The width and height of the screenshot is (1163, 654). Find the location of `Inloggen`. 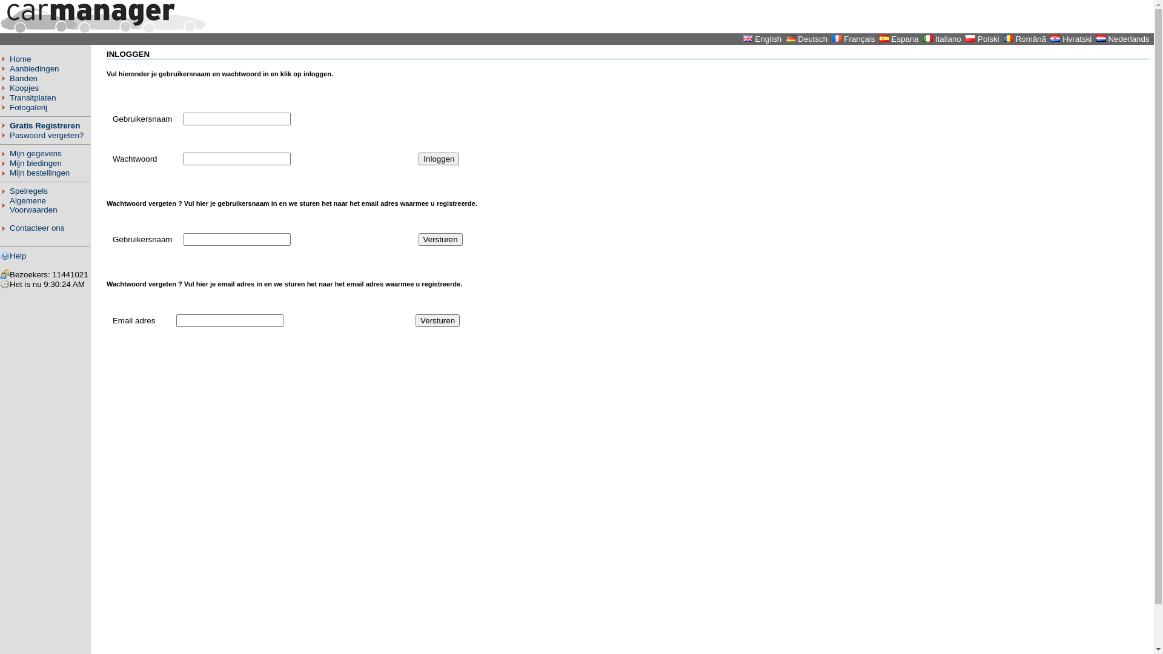

Inloggen is located at coordinates (439, 159).